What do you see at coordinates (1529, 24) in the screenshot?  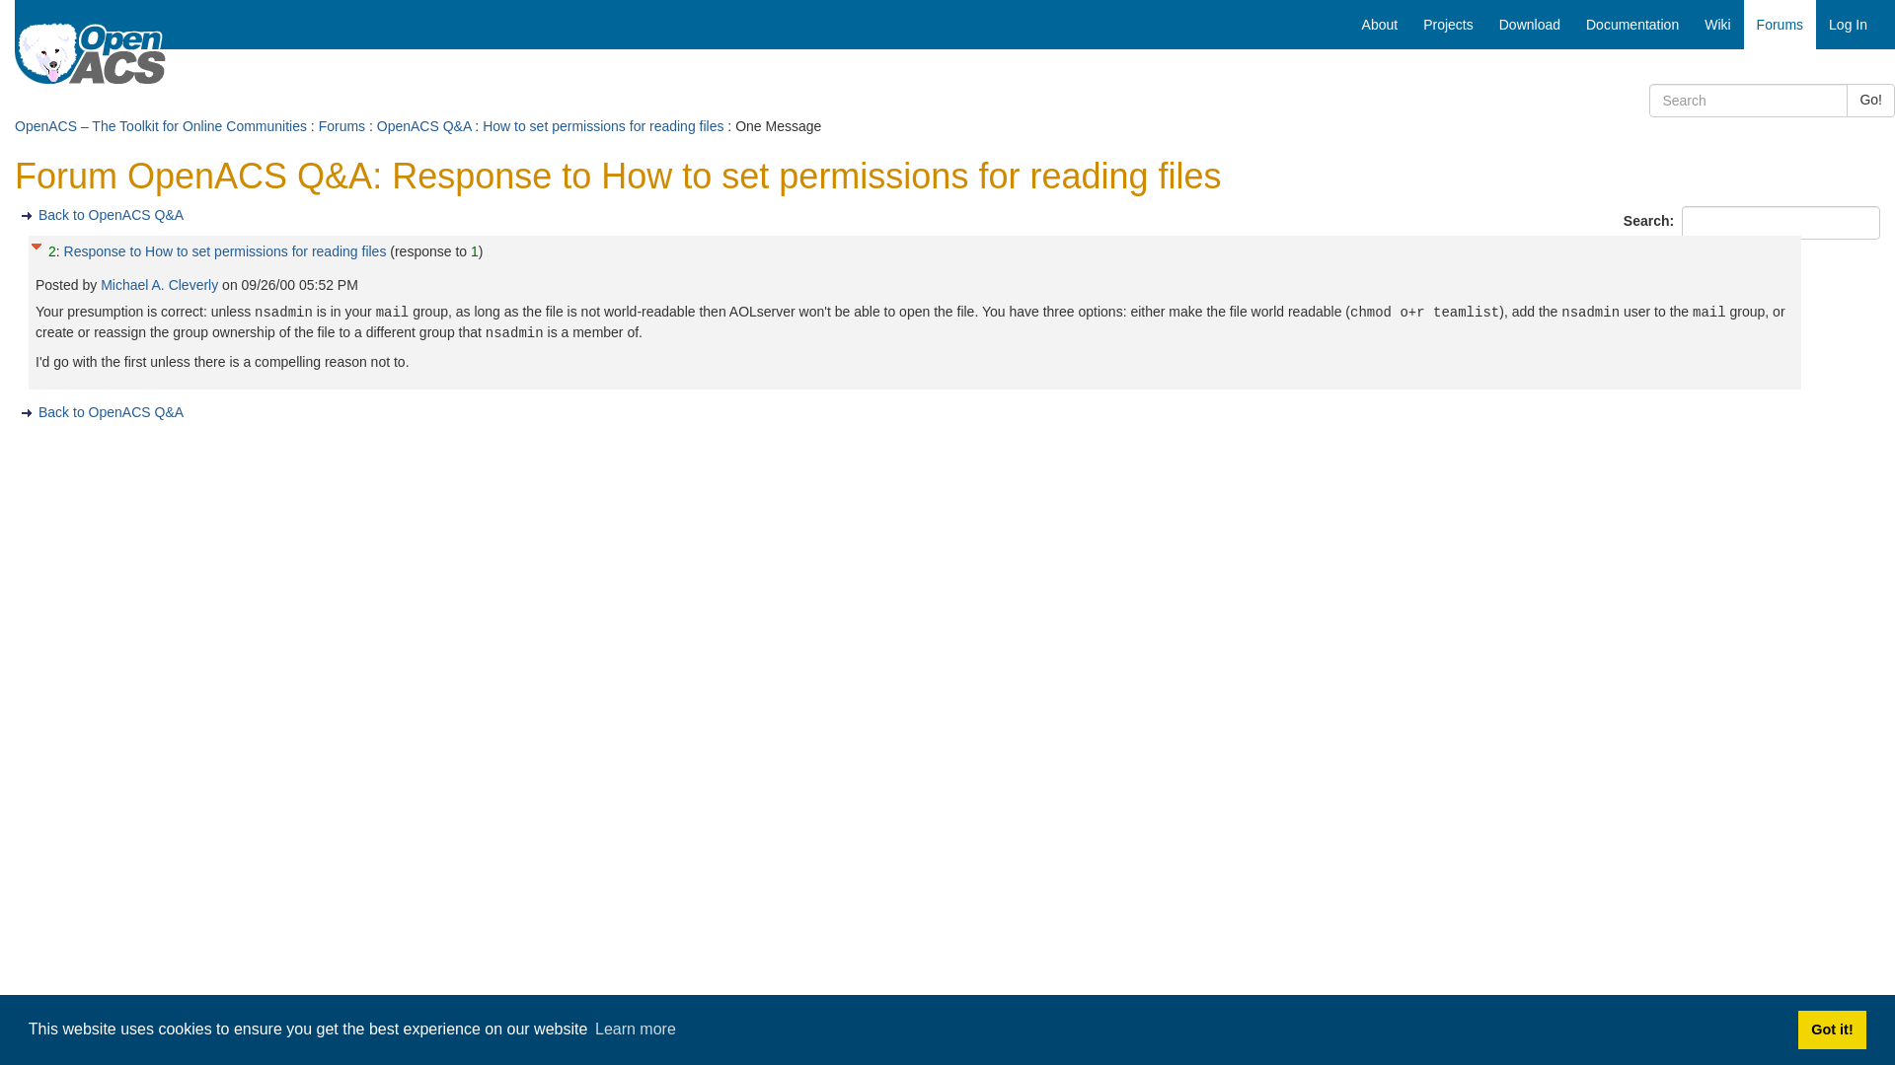 I see `Download OpenACS` at bounding box center [1529, 24].